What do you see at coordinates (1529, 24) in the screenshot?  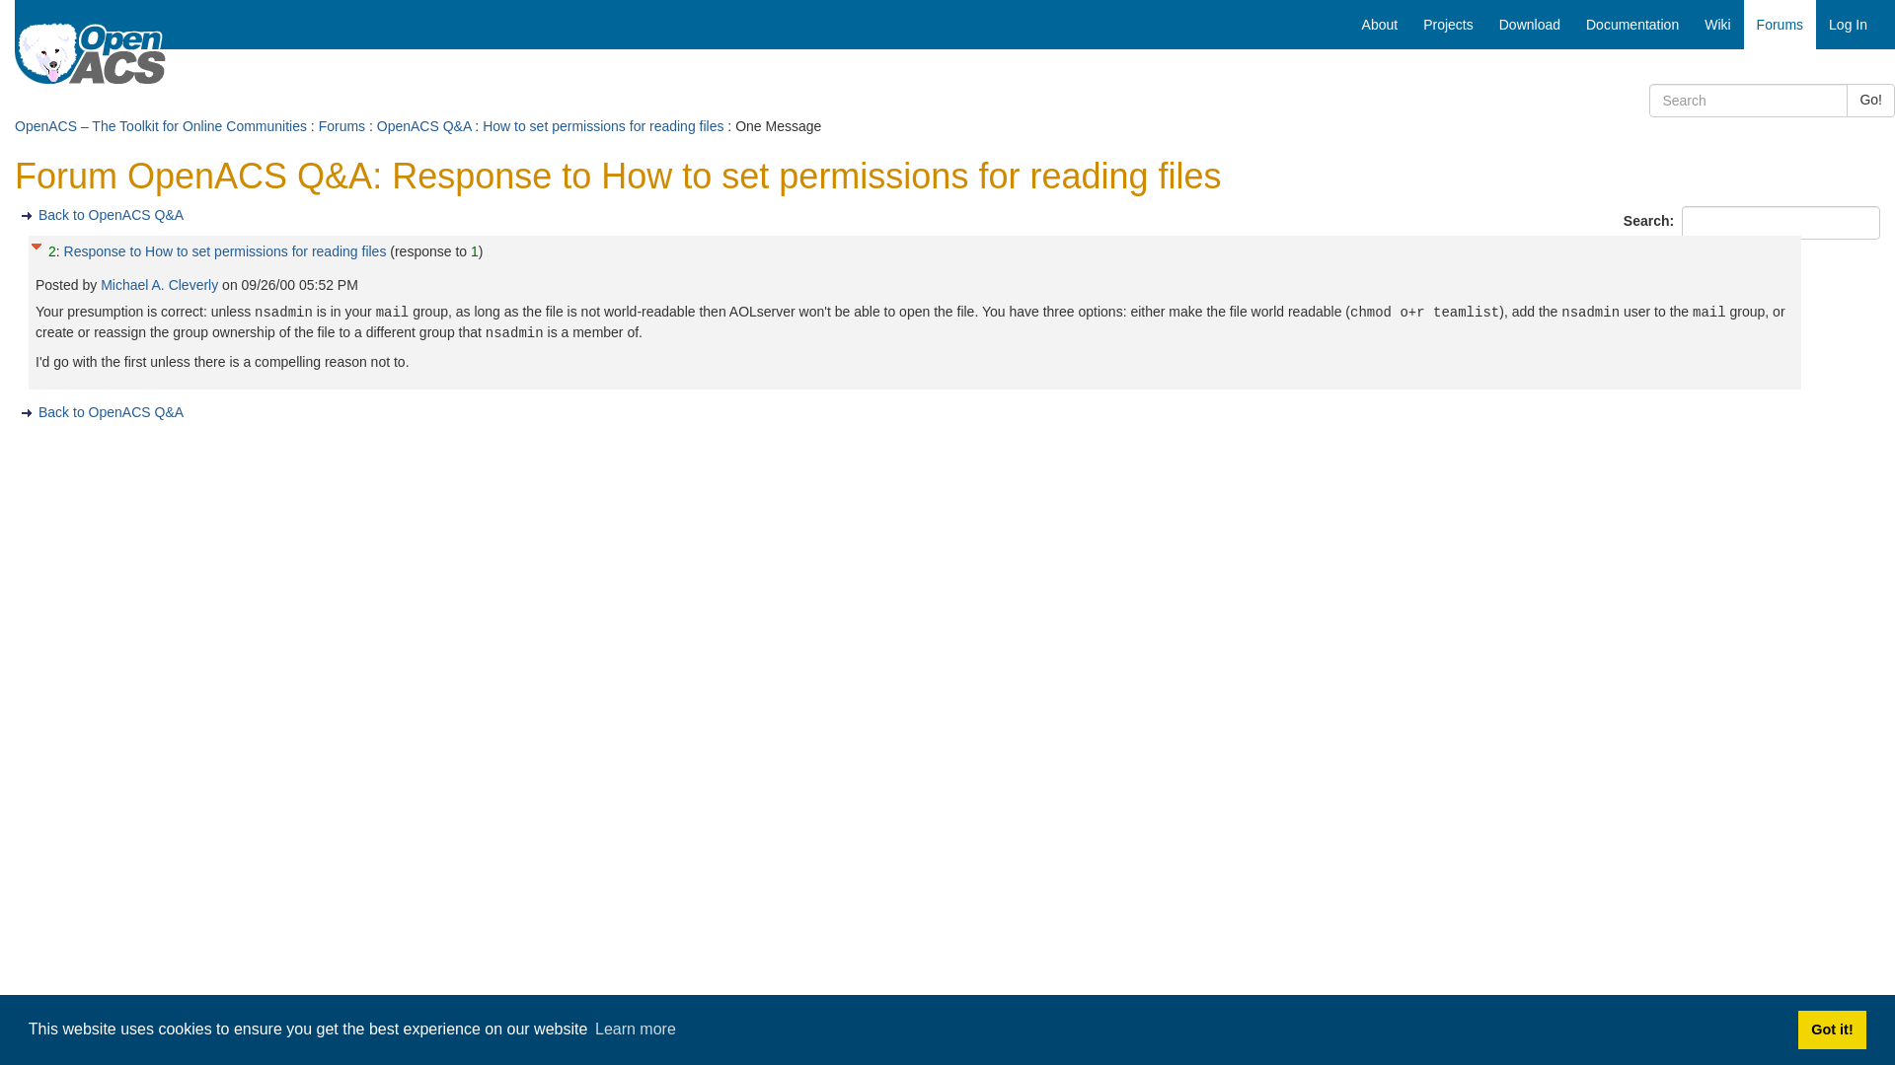 I see `Download OpenACS` at bounding box center [1529, 24].